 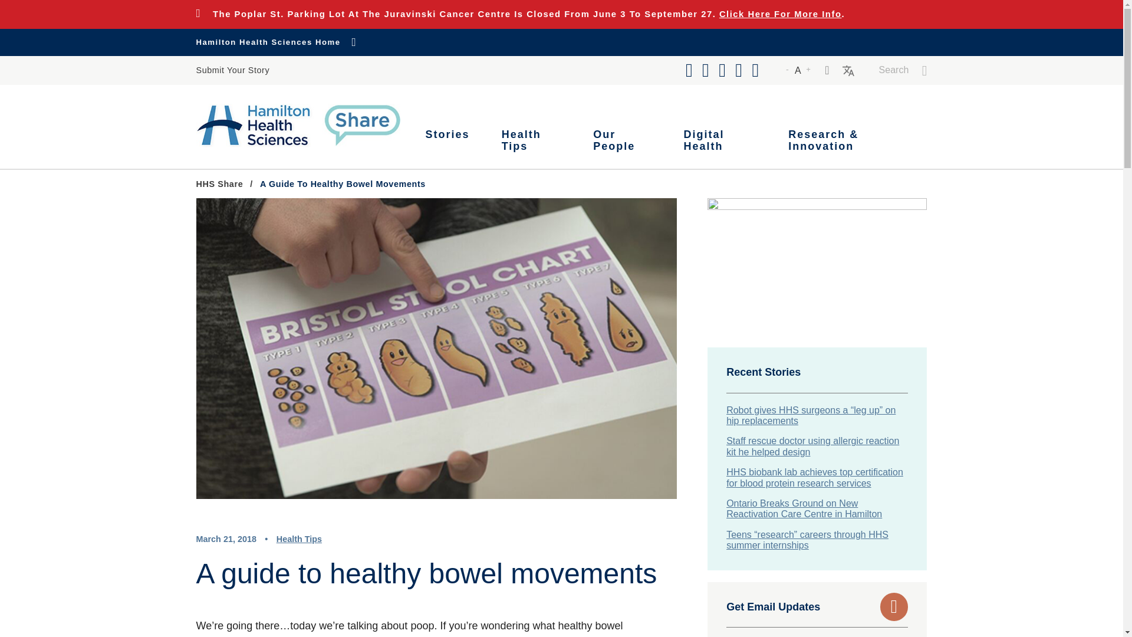 I want to click on Search, so click(x=903, y=71).